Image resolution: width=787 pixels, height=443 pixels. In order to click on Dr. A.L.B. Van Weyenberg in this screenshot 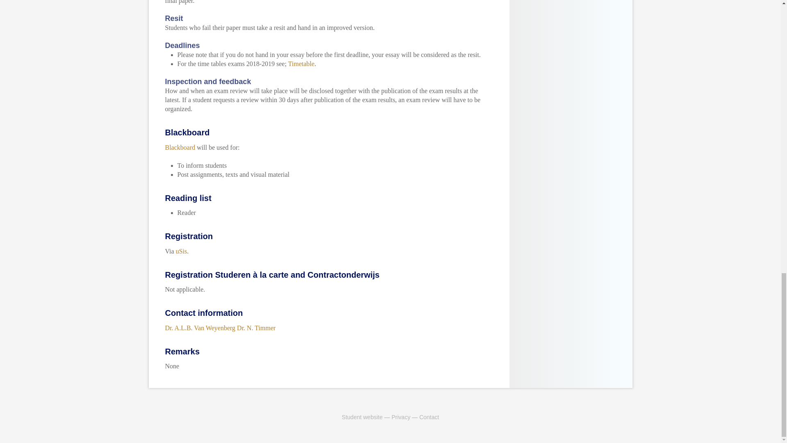, I will do `click(200, 327)`.